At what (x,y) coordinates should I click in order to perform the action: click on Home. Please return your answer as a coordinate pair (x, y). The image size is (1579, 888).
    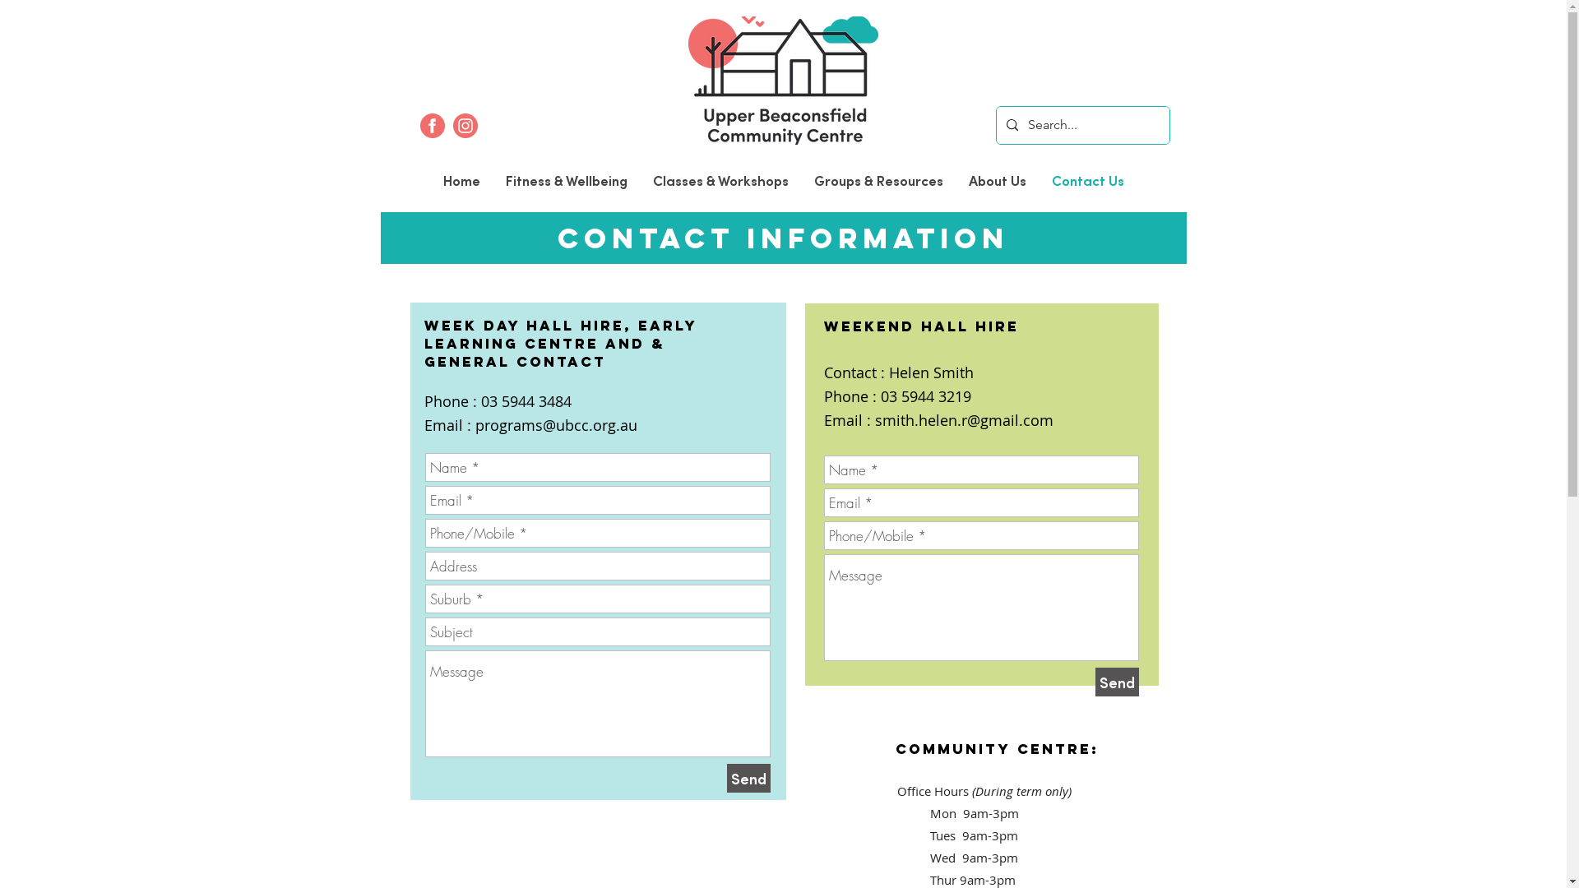
    Looking at the image, I should click on (461, 181).